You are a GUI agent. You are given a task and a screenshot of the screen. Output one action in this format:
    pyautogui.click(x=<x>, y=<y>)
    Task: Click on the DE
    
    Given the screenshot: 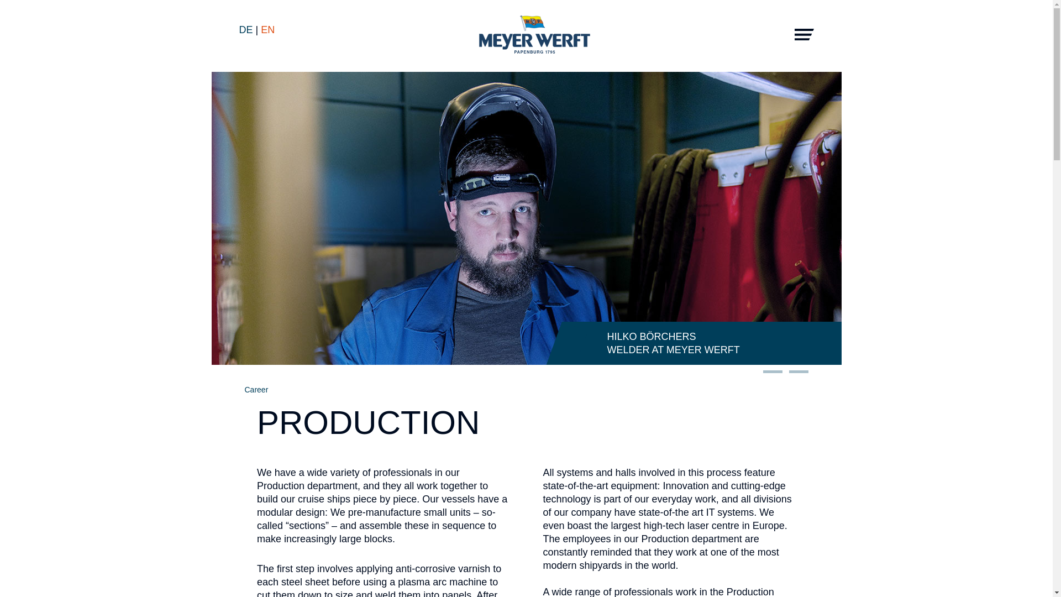 What is the action you would take?
    pyautogui.click(x=247, y=30)
    